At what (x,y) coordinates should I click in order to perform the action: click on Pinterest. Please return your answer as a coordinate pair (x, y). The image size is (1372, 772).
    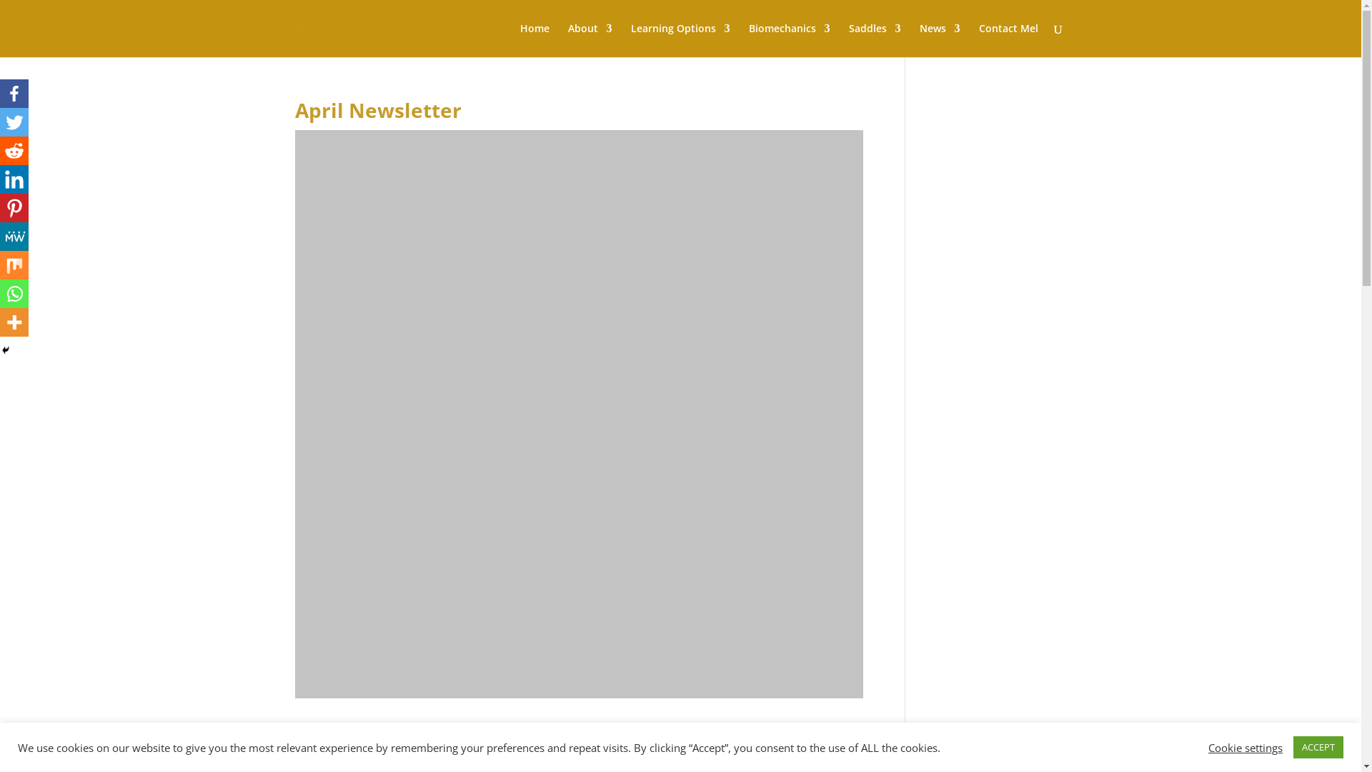
    Looking at the image, I should click on (14, 208).